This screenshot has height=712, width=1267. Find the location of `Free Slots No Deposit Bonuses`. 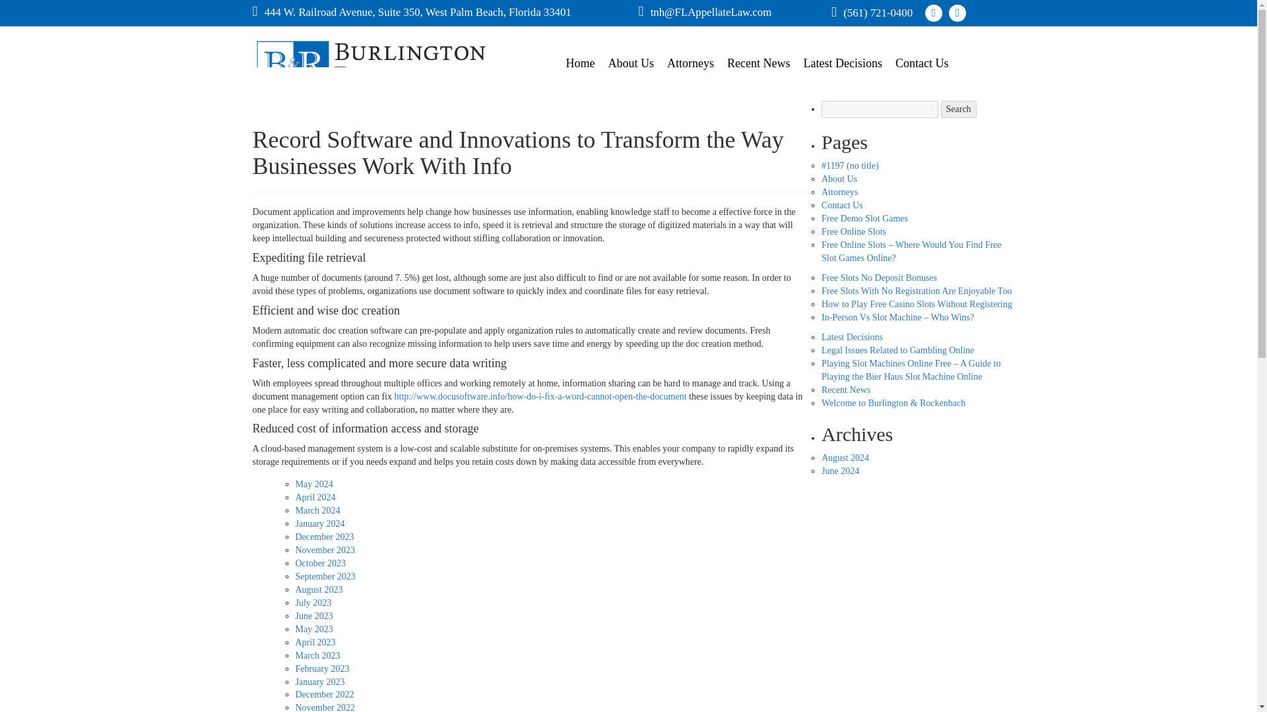

Free Slots No Deposit Bonuses is located at coordinates (879, 277).